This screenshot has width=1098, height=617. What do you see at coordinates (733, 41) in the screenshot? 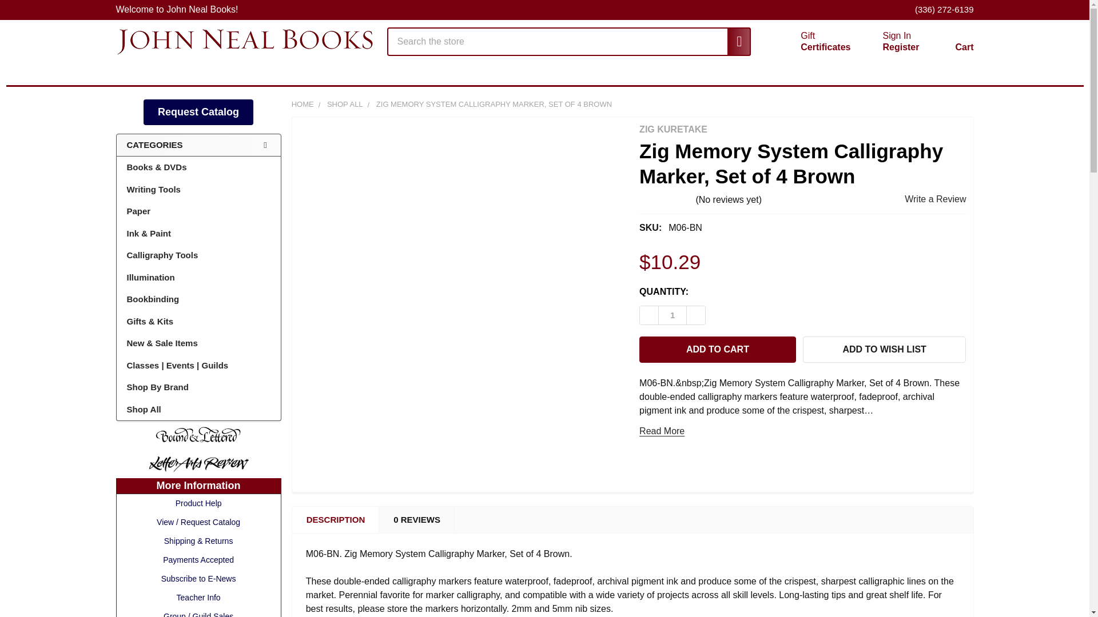
I see `Sign In` at bounding box center [733, 41].